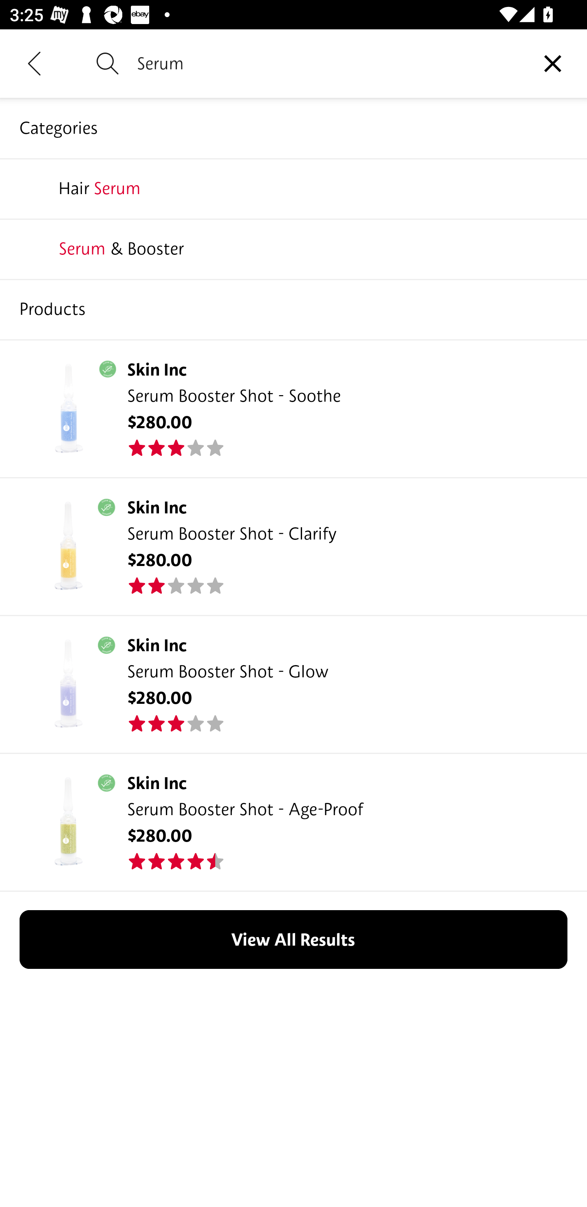  What do you see at coordinates (293, 309) in the screenshot?
I see `rare beauty` at bounding box center [293, 309].